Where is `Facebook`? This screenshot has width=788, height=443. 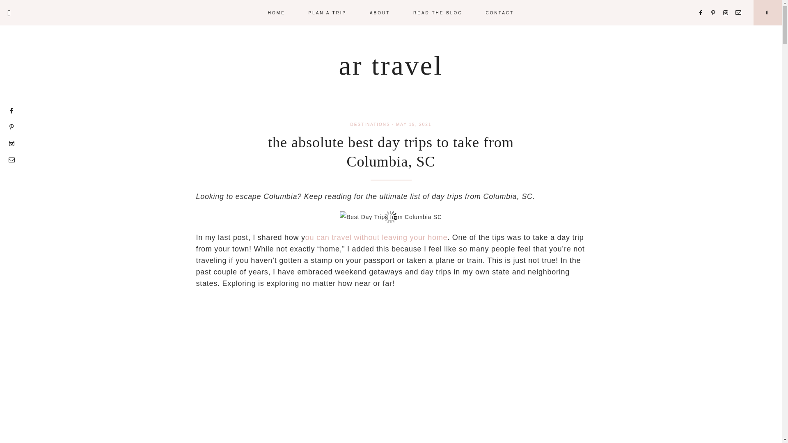
Facebook is located at coordinates (703, 2).